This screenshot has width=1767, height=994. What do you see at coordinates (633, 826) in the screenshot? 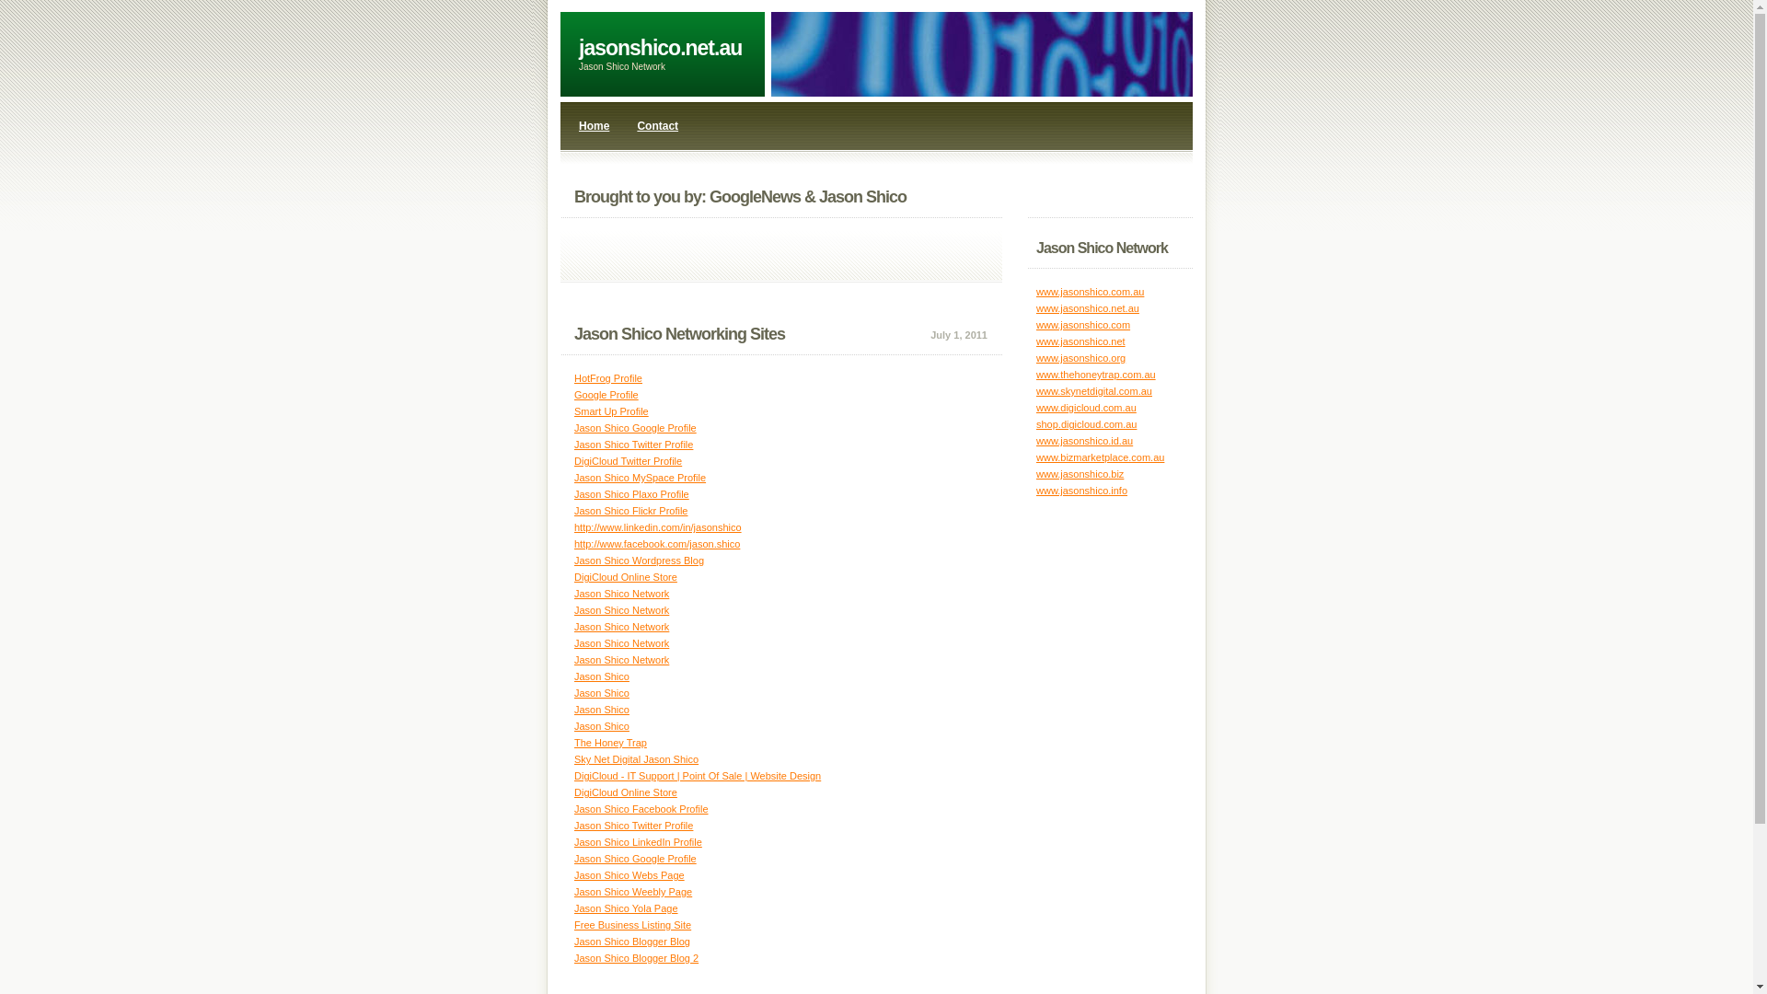
I see `Jason Shico Twitter Profile` at bounding box center [633, 826].